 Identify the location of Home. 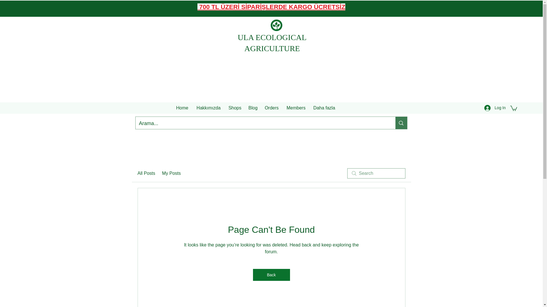
(182, 108).